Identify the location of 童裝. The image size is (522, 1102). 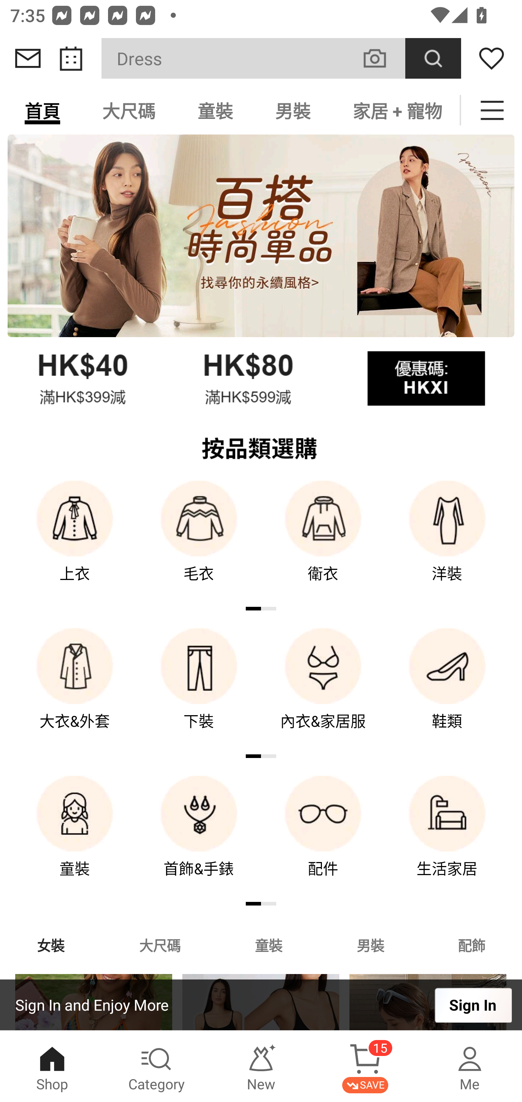
(268, 945).